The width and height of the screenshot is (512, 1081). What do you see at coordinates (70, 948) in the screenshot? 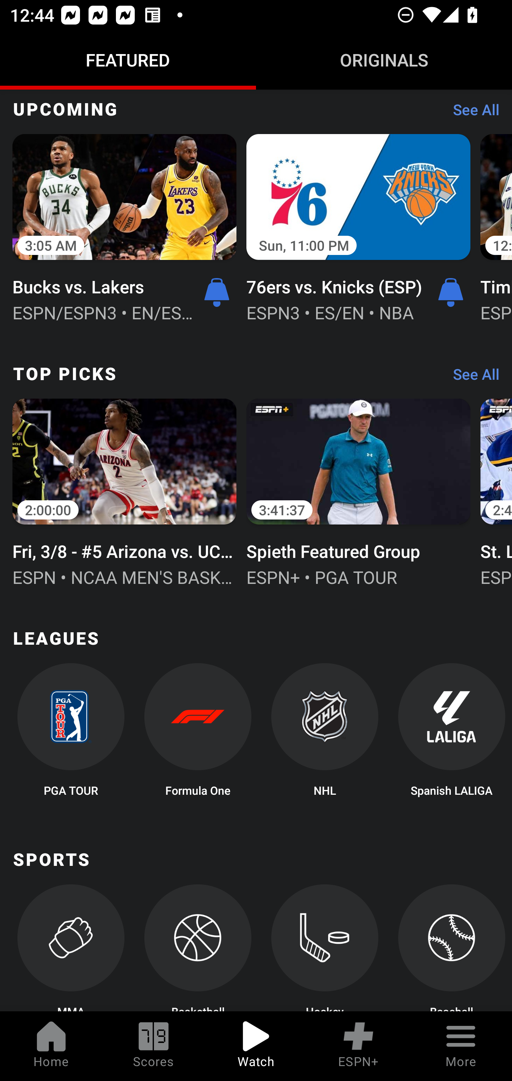
I see `MMA` at bounding box center [70, 948].